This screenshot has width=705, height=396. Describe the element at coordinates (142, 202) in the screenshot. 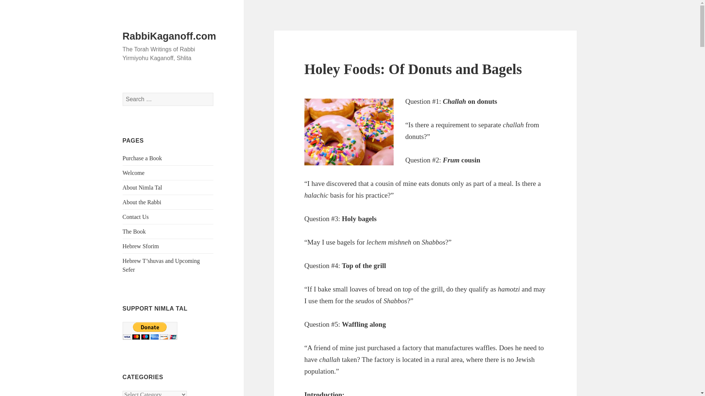

I see `About the Rabbi` at that location.